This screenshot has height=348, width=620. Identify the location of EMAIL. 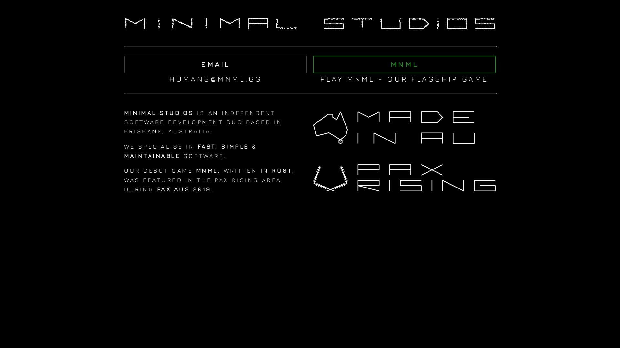
(216, 64).